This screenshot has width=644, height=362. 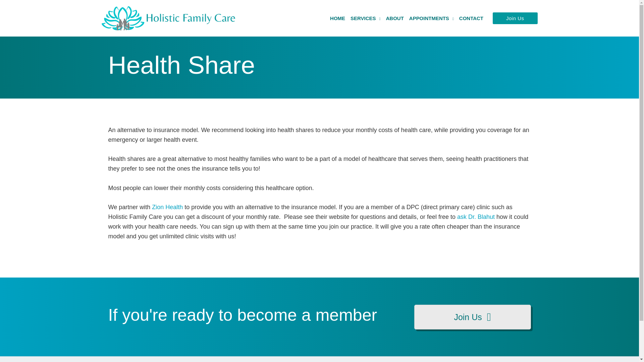 What do you see at coordinates (471, 18) in the screenshot?
I see `CONTACT` at bounding box center [471, 18].